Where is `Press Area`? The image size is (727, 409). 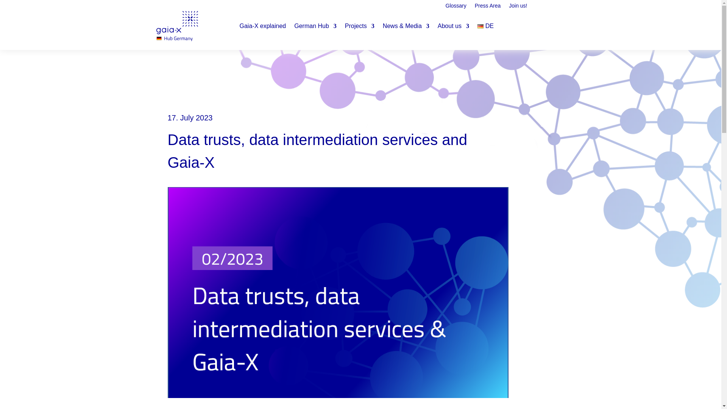
Press Area is located at coordinates (488, 11).